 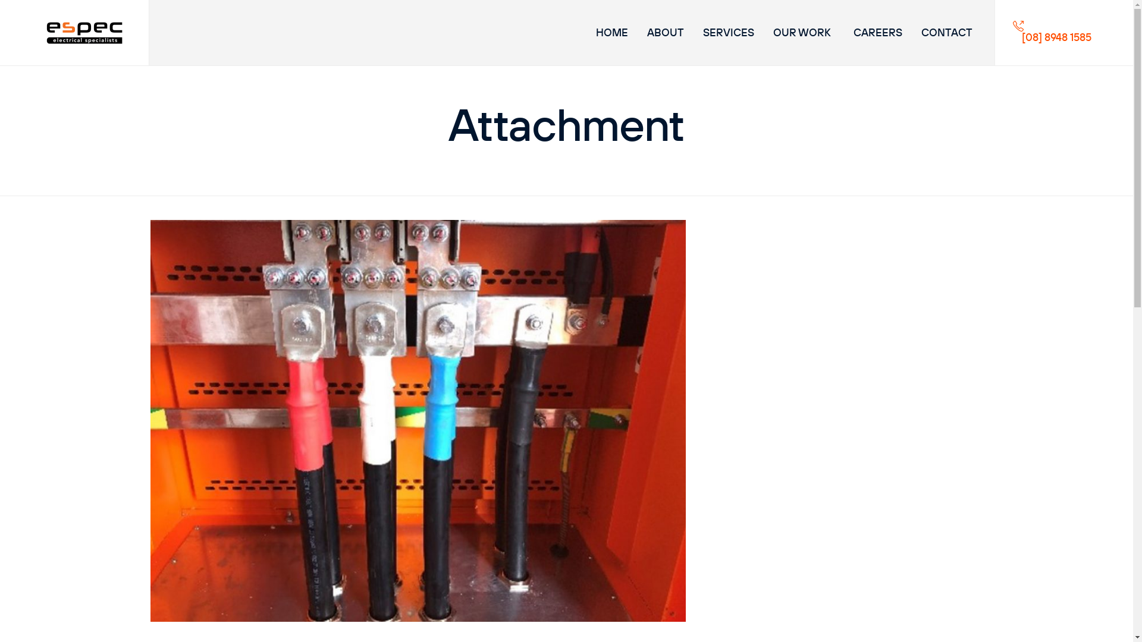 What do you see at coordinates (1052, 32) in the screenshot?
I see `[08] 8948 1585` at bounding box center [1052, 32].